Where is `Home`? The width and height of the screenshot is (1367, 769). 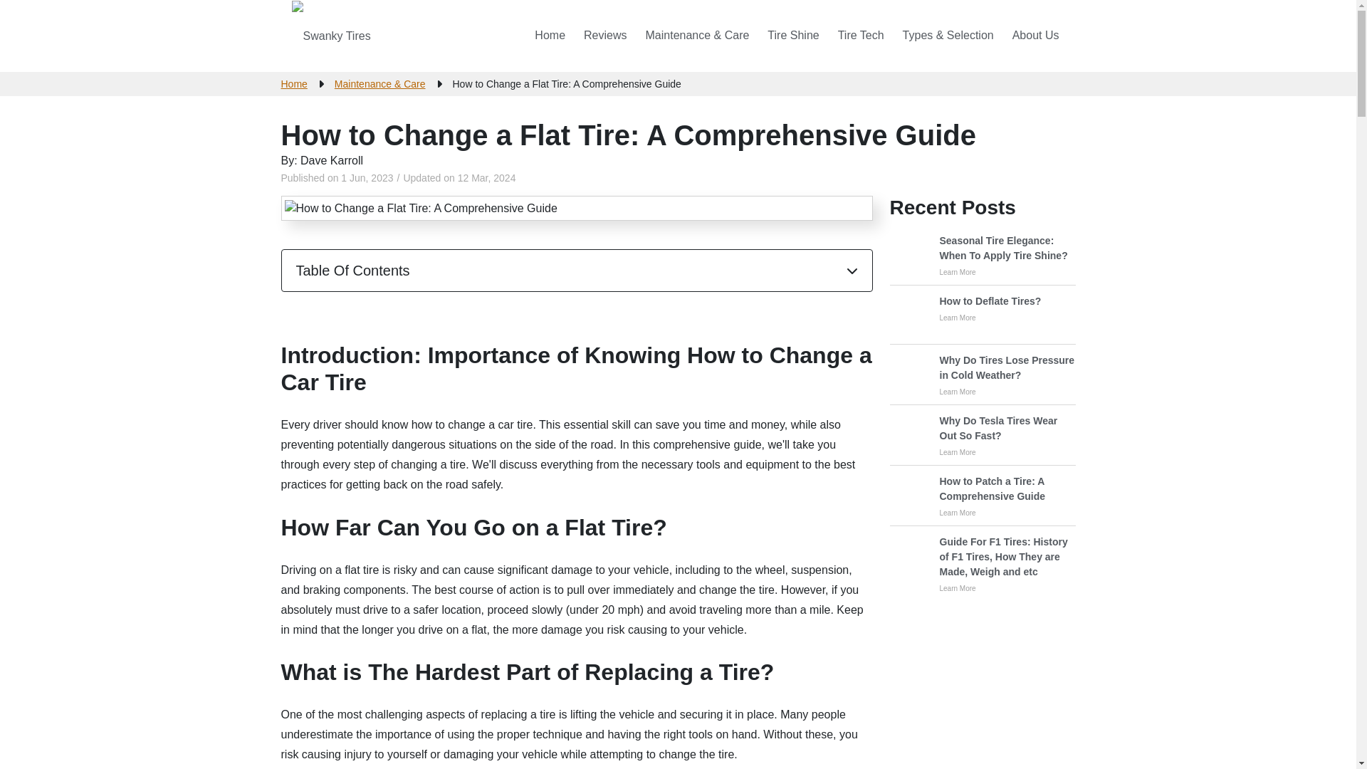
Home is located at coordinates (293, 83).